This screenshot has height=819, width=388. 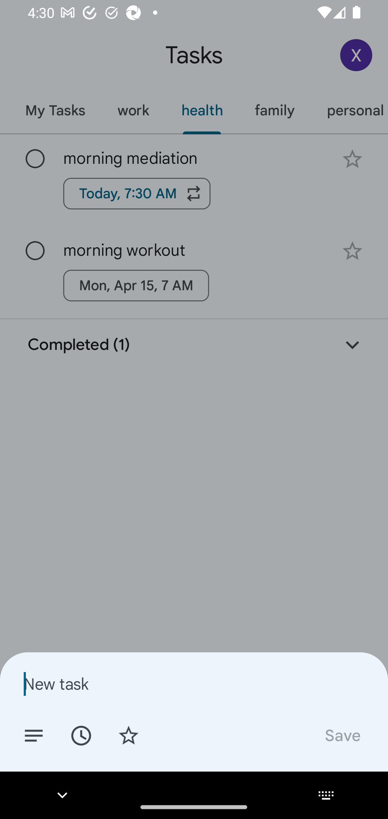 What do you see at coordinates (81, 735) in the screenshot?
I see `Set date/time` at bounding box center [81, 735].